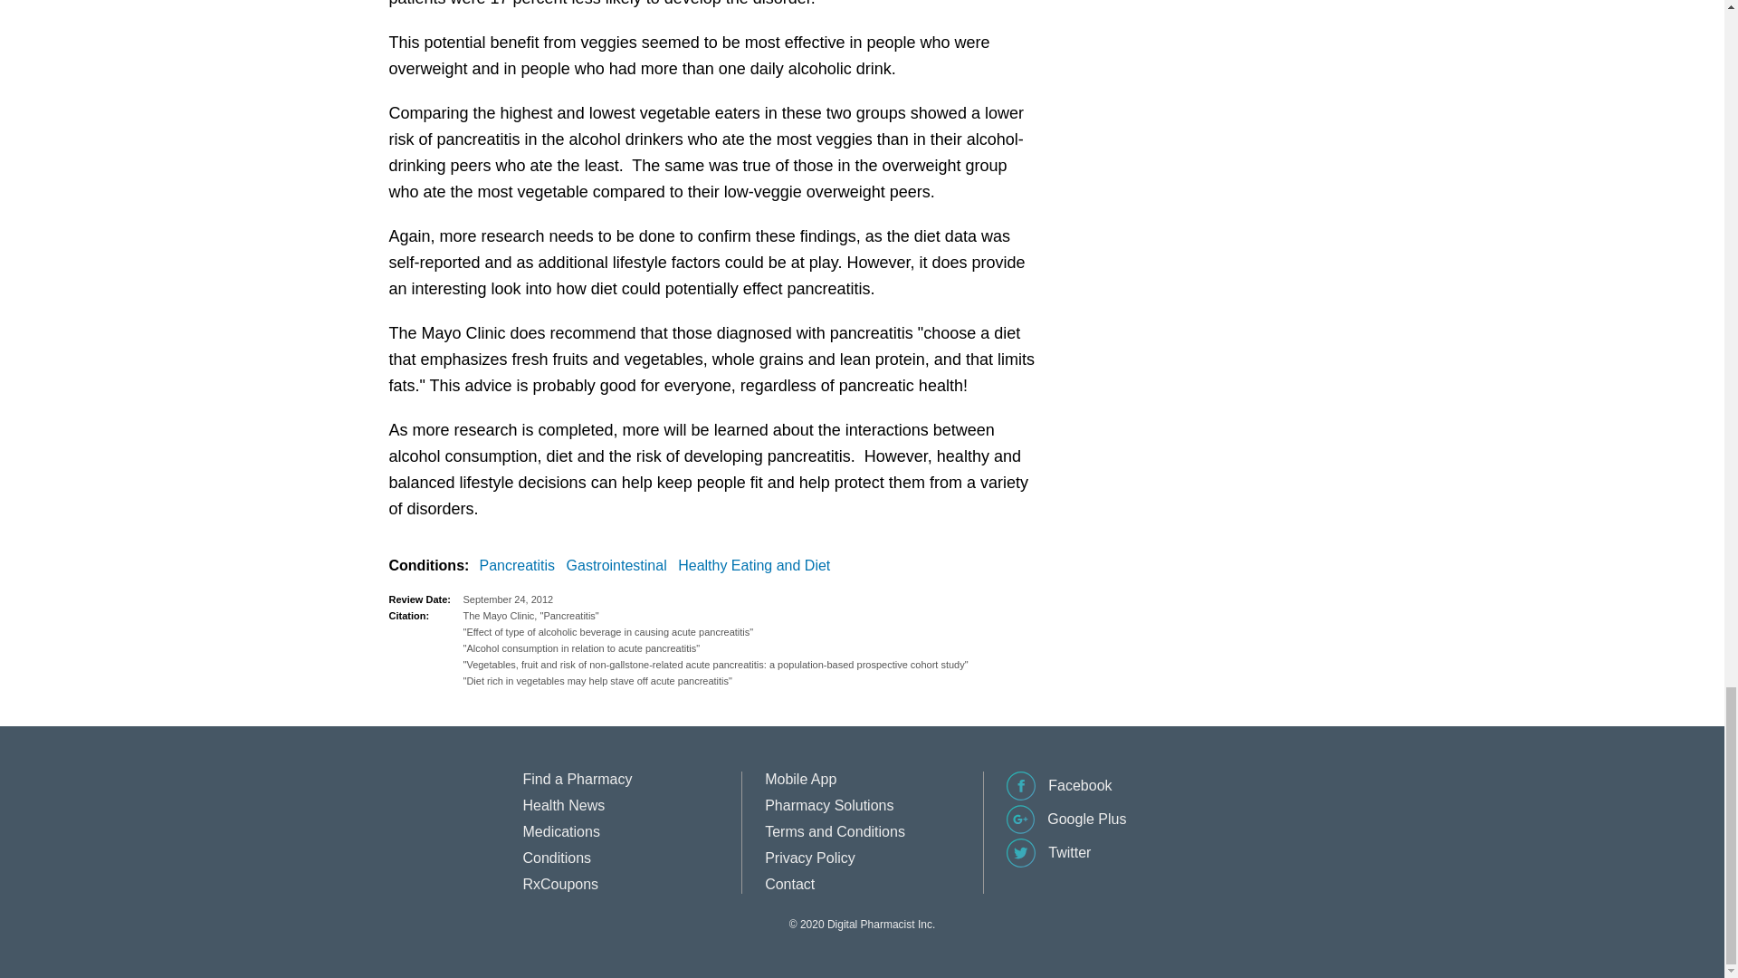  Describe the element at coordinates (752, 648) in the screenshot. I see `"Alcohol consumption in relation to acute pancreatitis"` at that location.